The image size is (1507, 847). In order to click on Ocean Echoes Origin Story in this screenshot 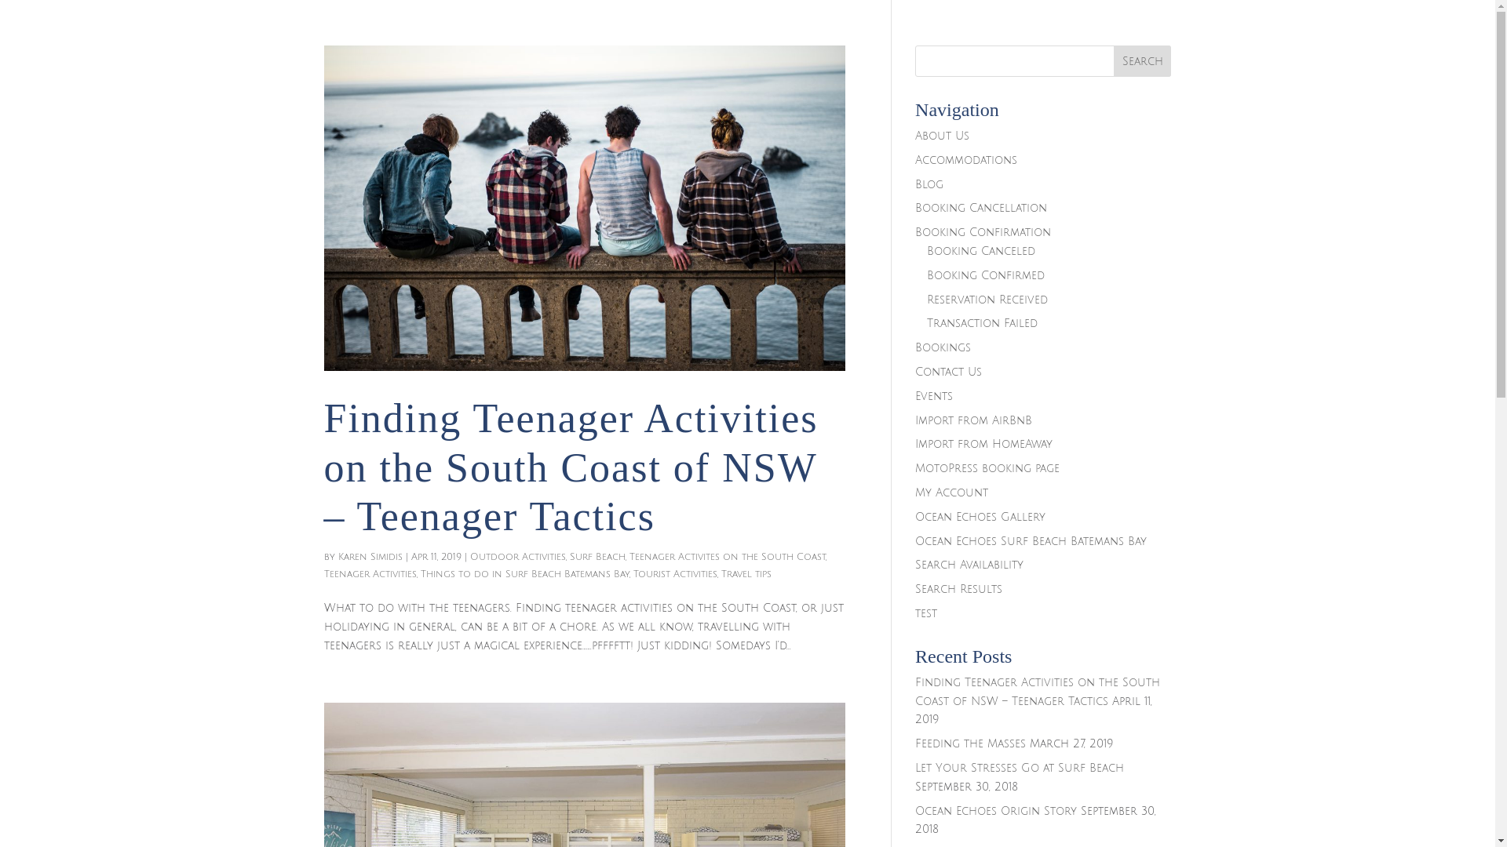, I will do `click(996, 811)`.